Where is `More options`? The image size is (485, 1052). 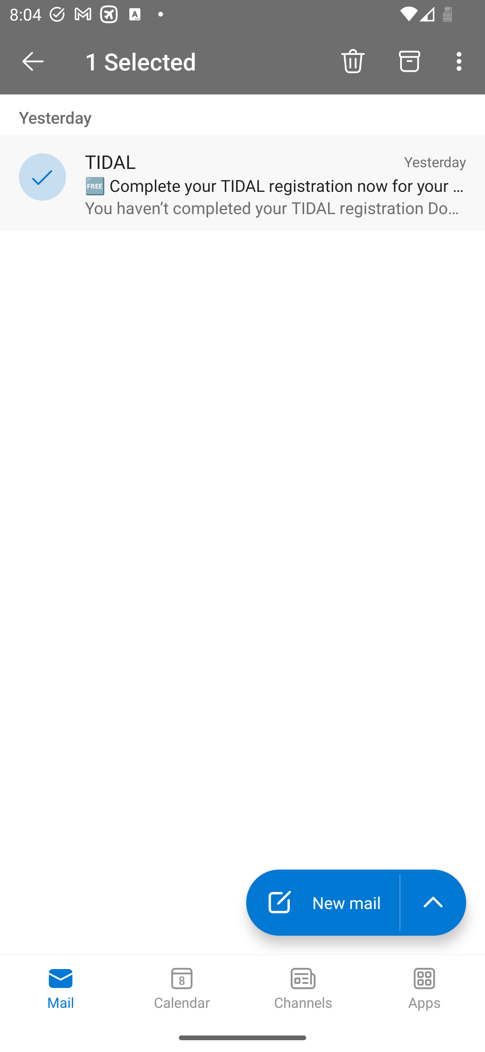
More options is located at coordinates (461, 61).